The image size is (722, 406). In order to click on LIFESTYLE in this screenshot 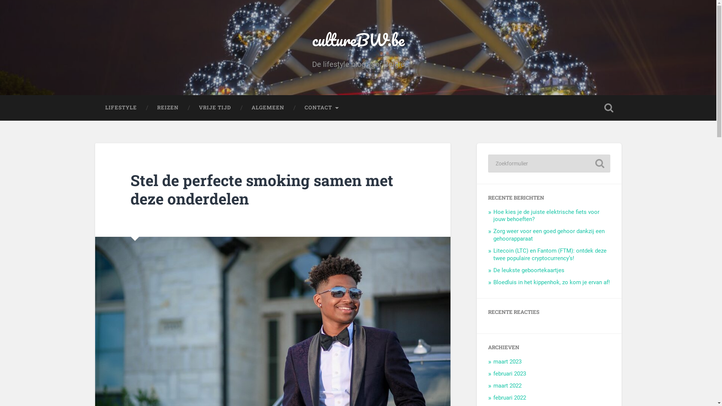, I will do `click(121, 108)`.